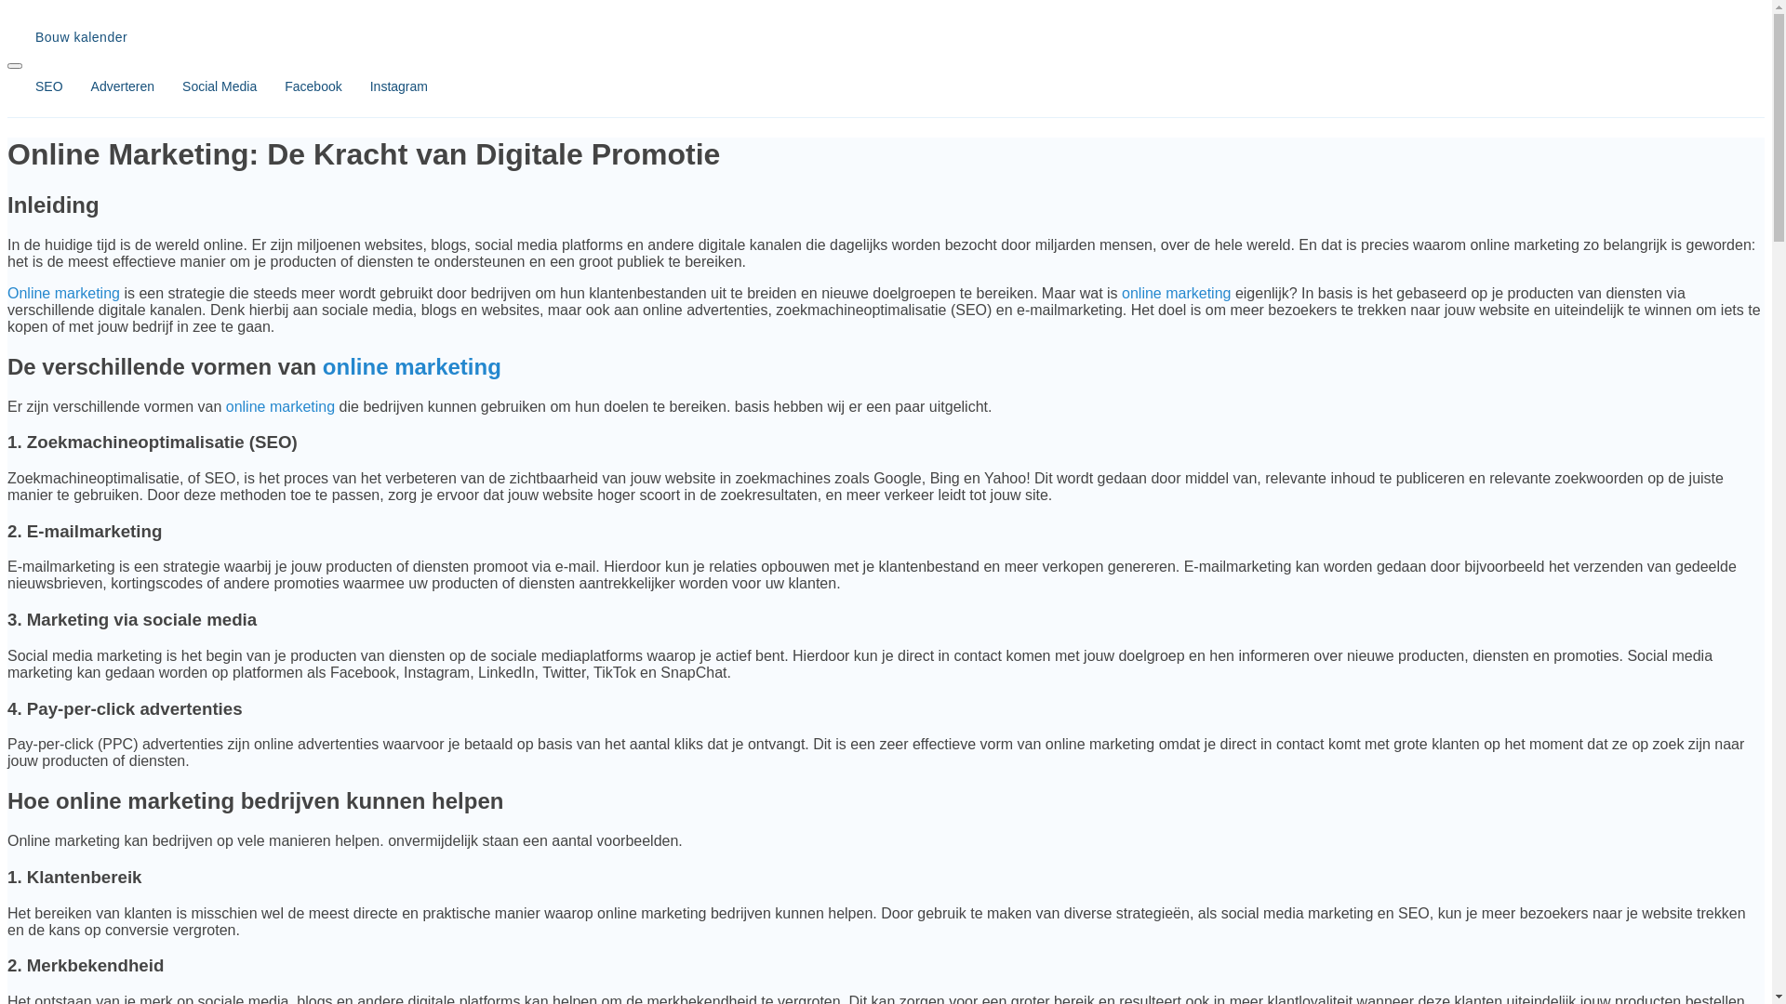 The image size is (1786, 1004). What do you see at coordinates (281, 407) in the screenshot?
I see `online marketing` at bounding box center [281, 407].